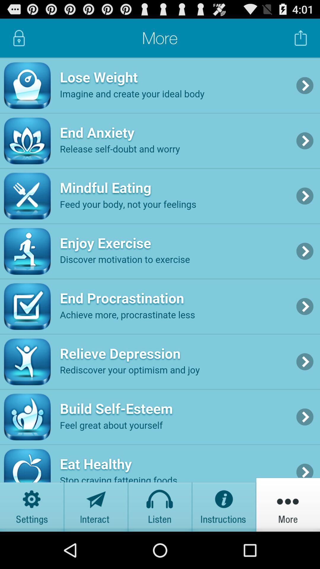 This screenshot has width=320, height=569. Describe the element at coordinates (160, 504) in the screenshot. I see `music icon` at that location.